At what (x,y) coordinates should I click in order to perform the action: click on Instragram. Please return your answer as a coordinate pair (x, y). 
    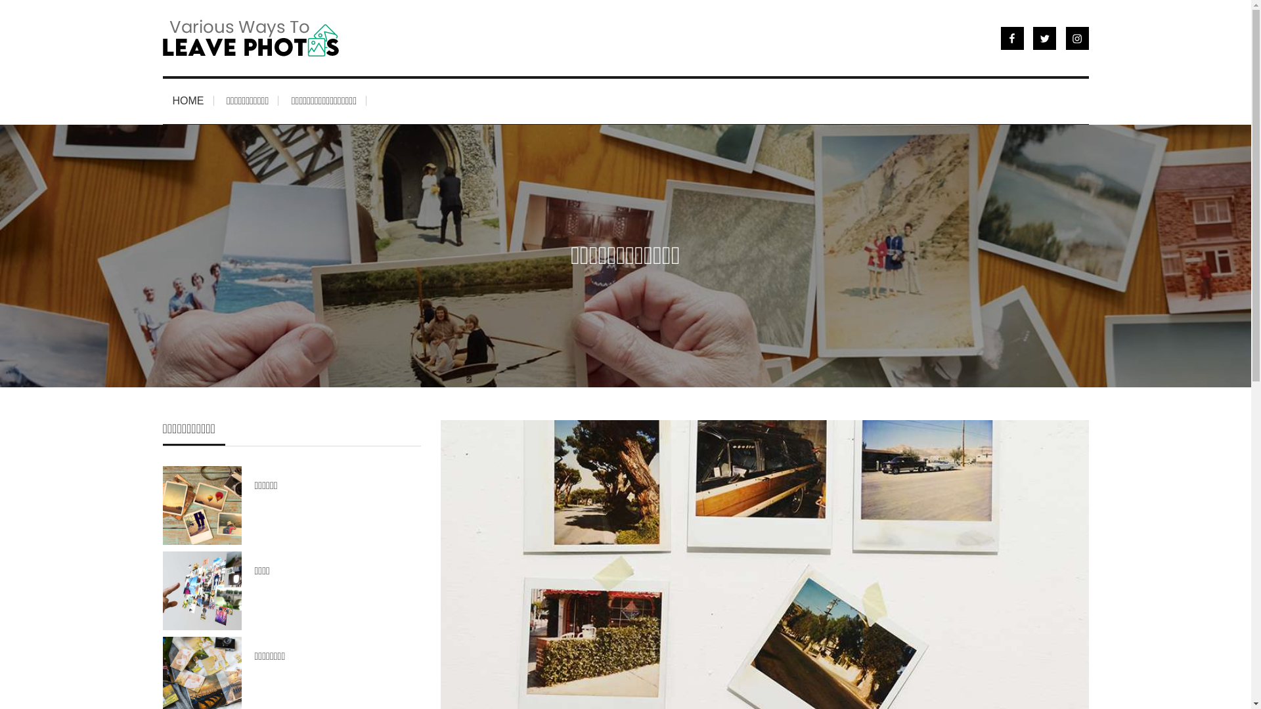
    Looking at the image, I should click on (1077, 38).